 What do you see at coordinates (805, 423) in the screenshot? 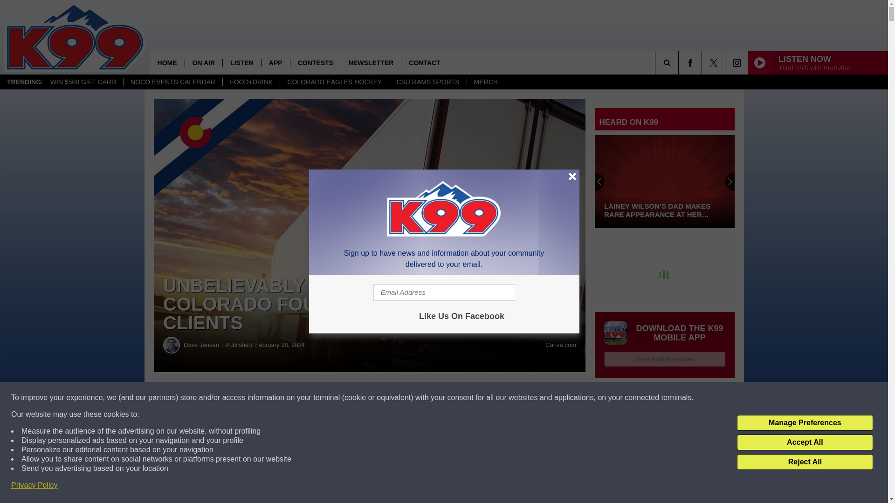
I see `Manage Preferences` at bounding box center [805, 423].